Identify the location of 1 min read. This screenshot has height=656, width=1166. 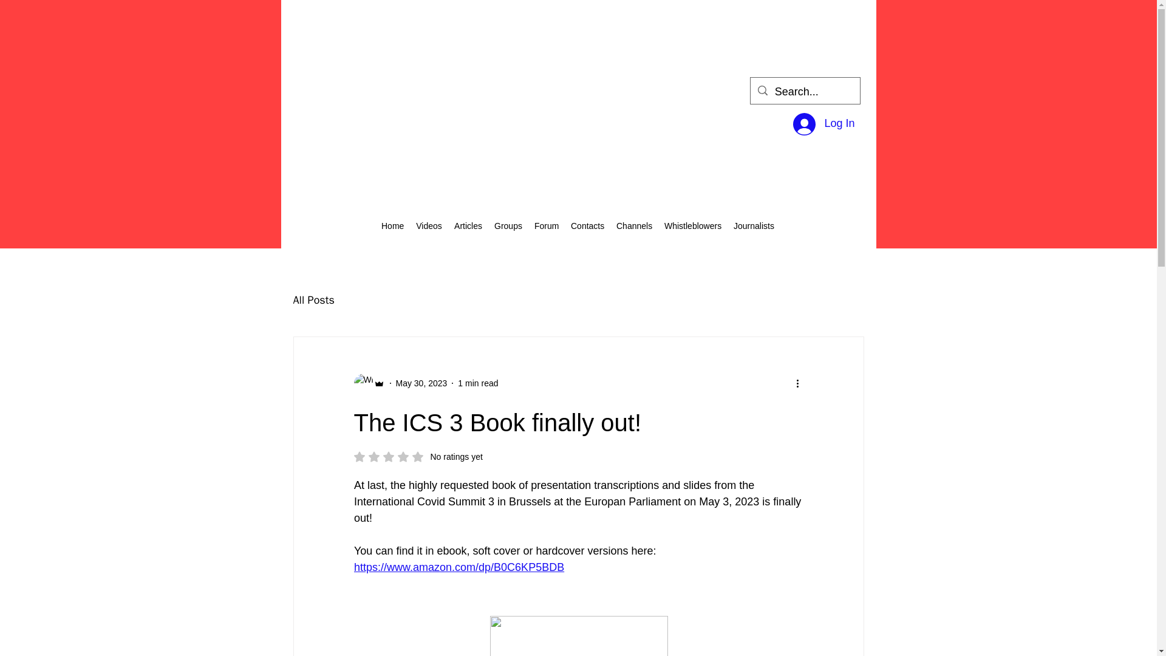
(693, 226).